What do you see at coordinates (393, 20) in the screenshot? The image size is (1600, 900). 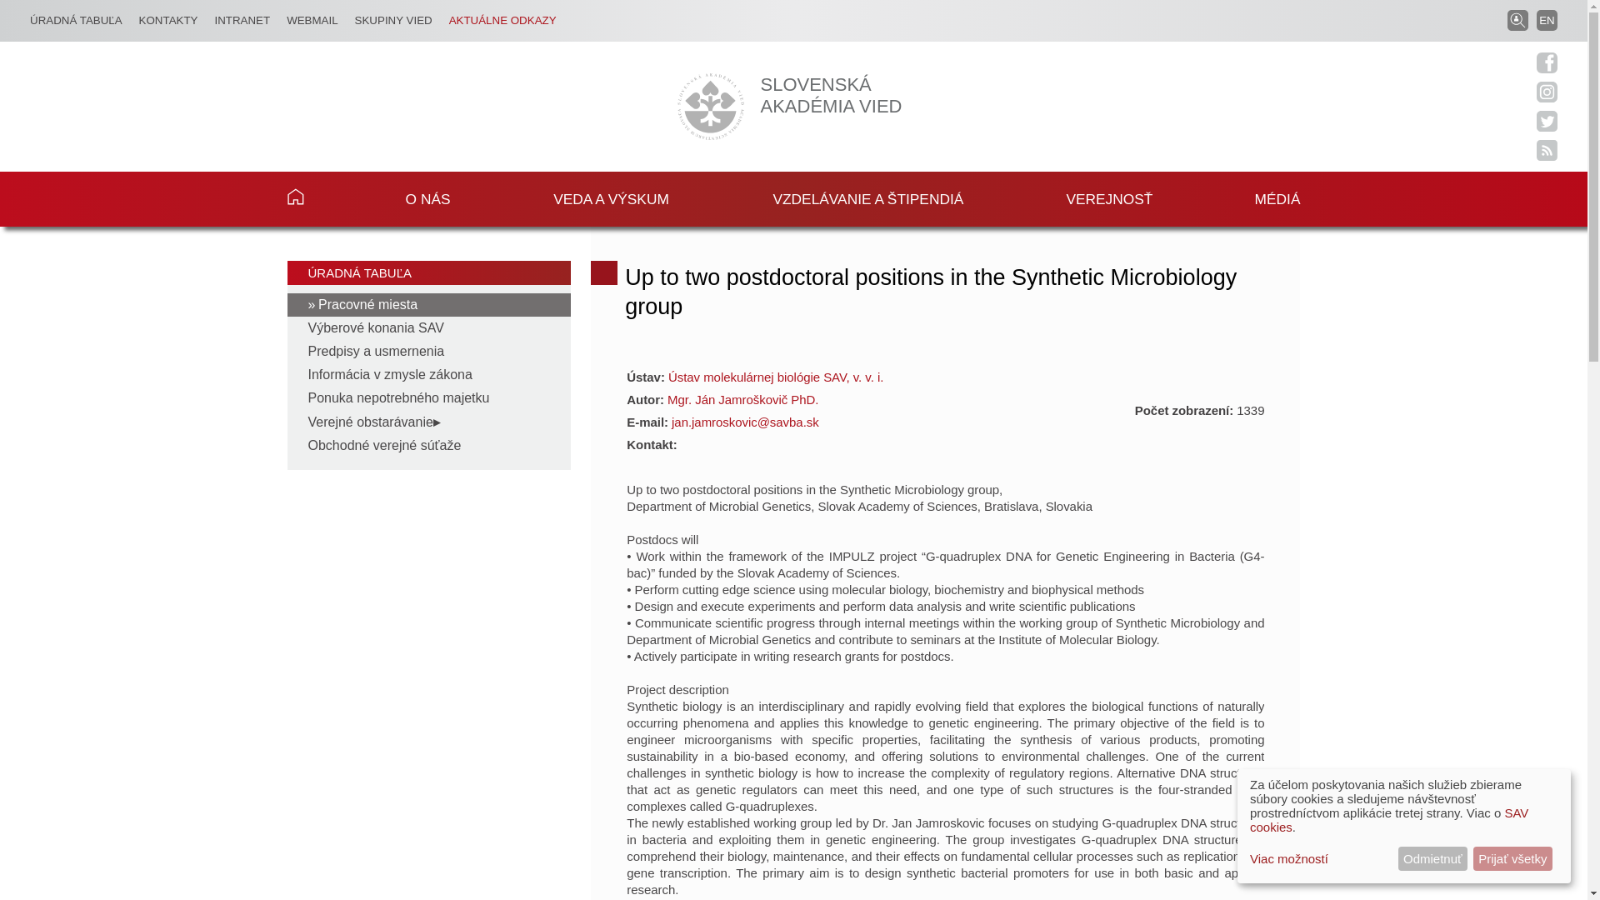 I see `SKUPINY VIED` at bounding box center [393, 20].